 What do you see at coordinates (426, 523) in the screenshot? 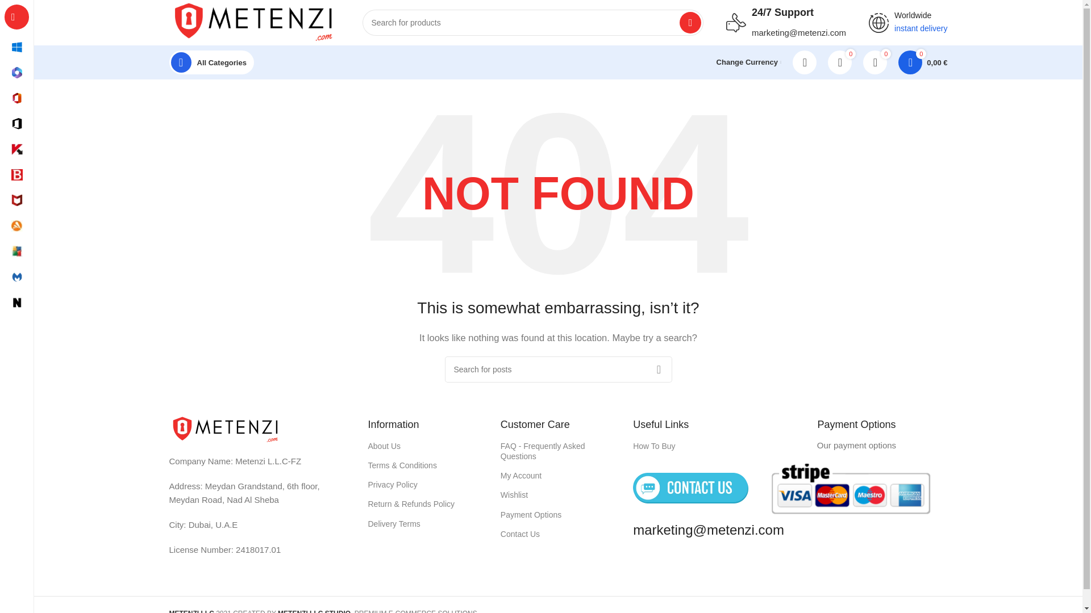
I see `Delivery Terms` at bounding box center [426, 523].